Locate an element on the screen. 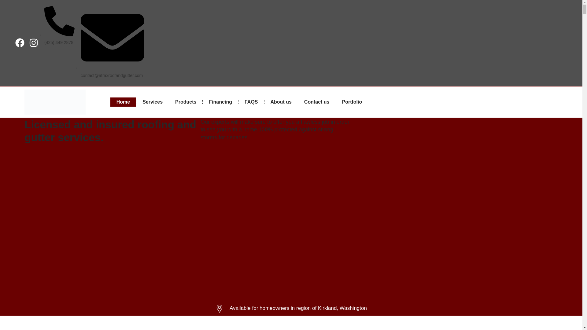 The height and width of the screenshot is (330, 587). Contact us is located at coordinates (317, 102).